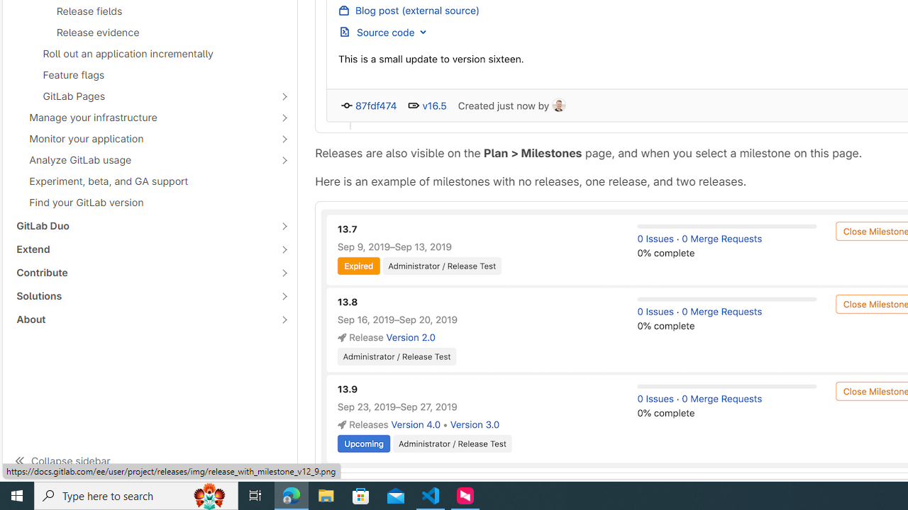  Describe the element at coordinates (150, 54) in the screenshot. I see `Roll out an application incrementally` at that location.